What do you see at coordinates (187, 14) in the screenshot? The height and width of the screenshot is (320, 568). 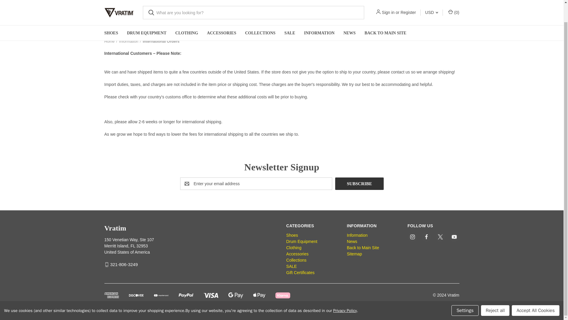 I see `CLOTHING` at bounding box center [187, 14].